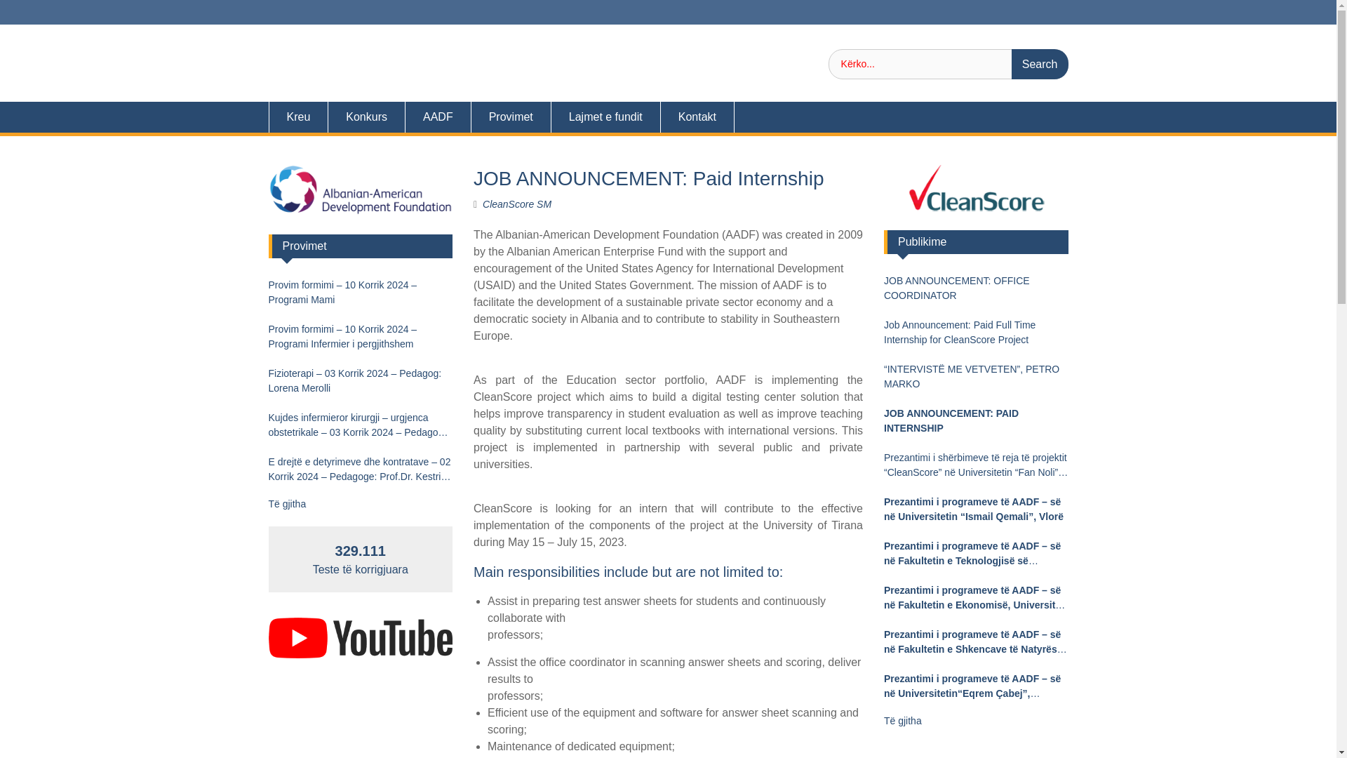  What do you see at coordinates (298, 117) in the screenshot?
I see `Kreu` at bounding box center [298, 117].